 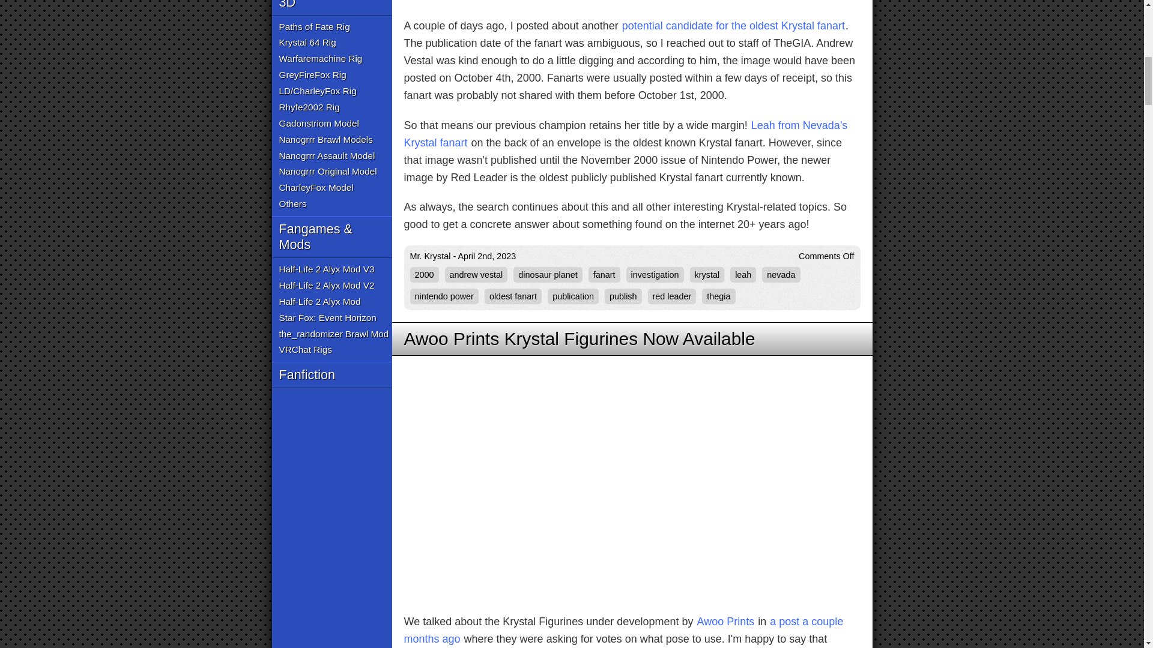 I want to click on Warfaremachine Rig, so click(x=320, y=59).